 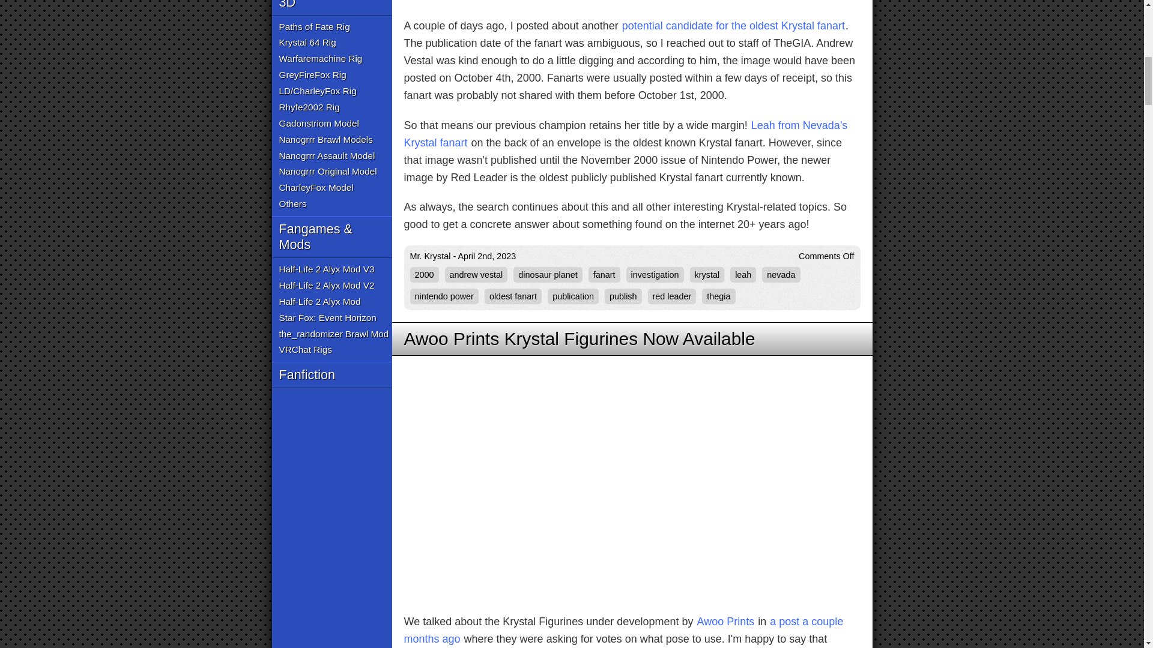 I want to click on Warfaremachine Rig, so click(x=320, y=59).